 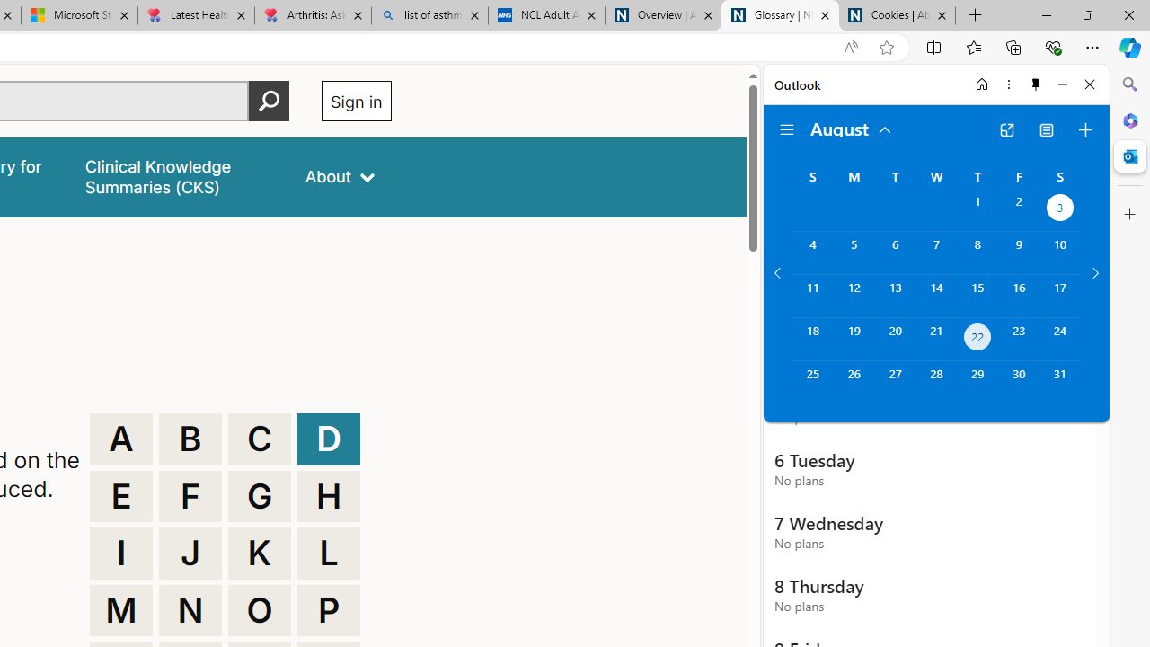 I want to click on Saturday, August 17, 2024. , so click(x=1060, y=296).